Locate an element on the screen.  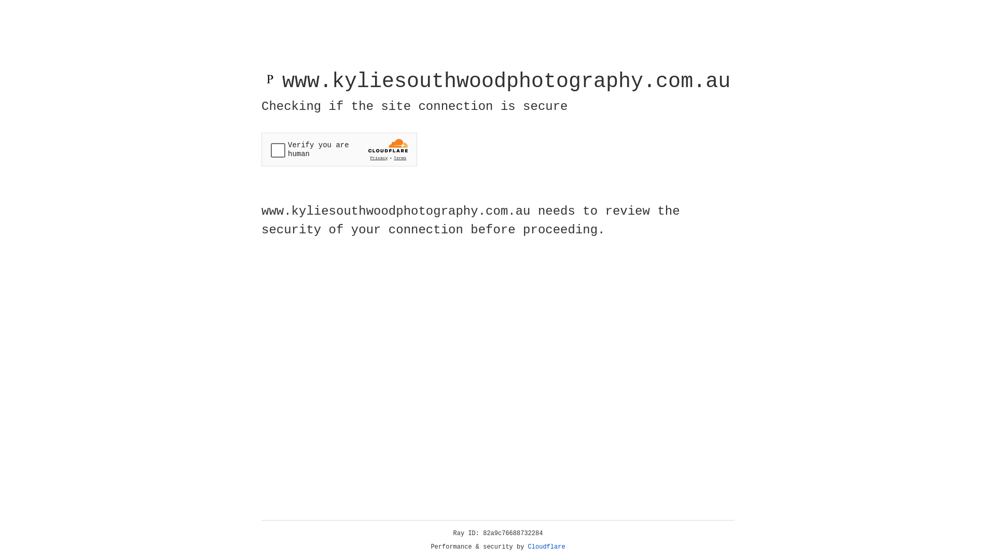
Widget containing a Cloudflare security challenge is located at coordinates (339, 149).